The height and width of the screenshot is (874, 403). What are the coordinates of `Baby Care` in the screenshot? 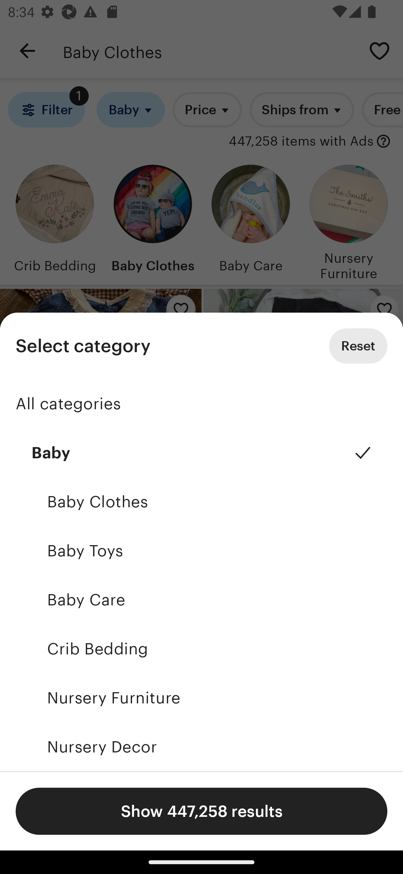 It's located at (201, 599).